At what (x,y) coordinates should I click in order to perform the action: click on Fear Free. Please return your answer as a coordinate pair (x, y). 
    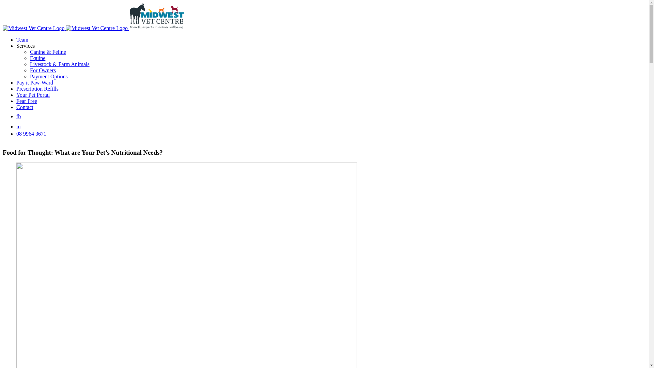
    Looking at the image, I should click on (27, 101).